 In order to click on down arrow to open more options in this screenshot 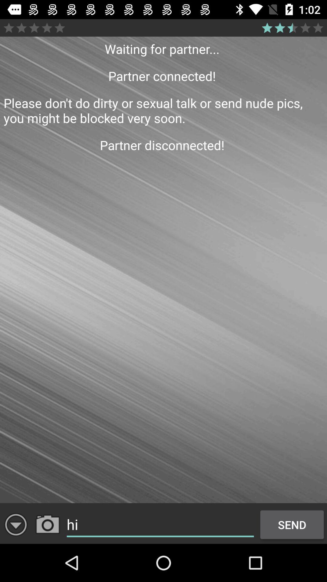, I will do `click(16, 524)`.